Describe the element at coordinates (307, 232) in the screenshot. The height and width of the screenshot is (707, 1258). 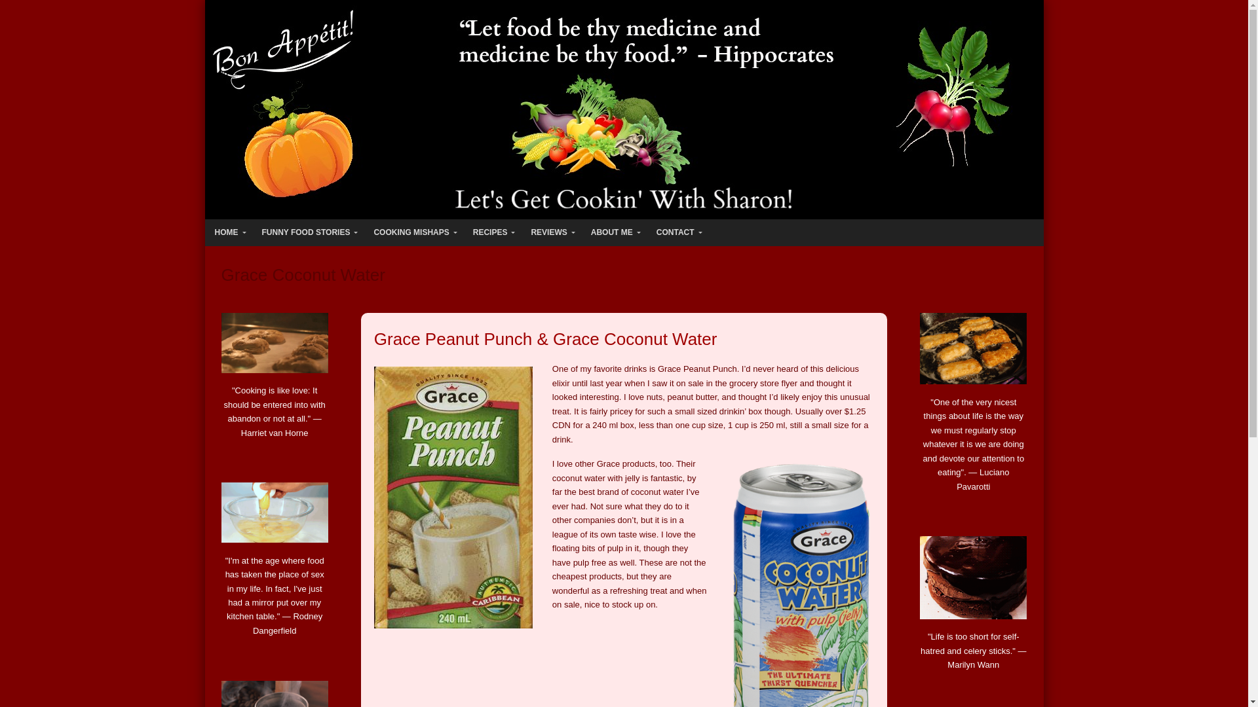
I see `FUNNY FOOD STORIES` at that location.